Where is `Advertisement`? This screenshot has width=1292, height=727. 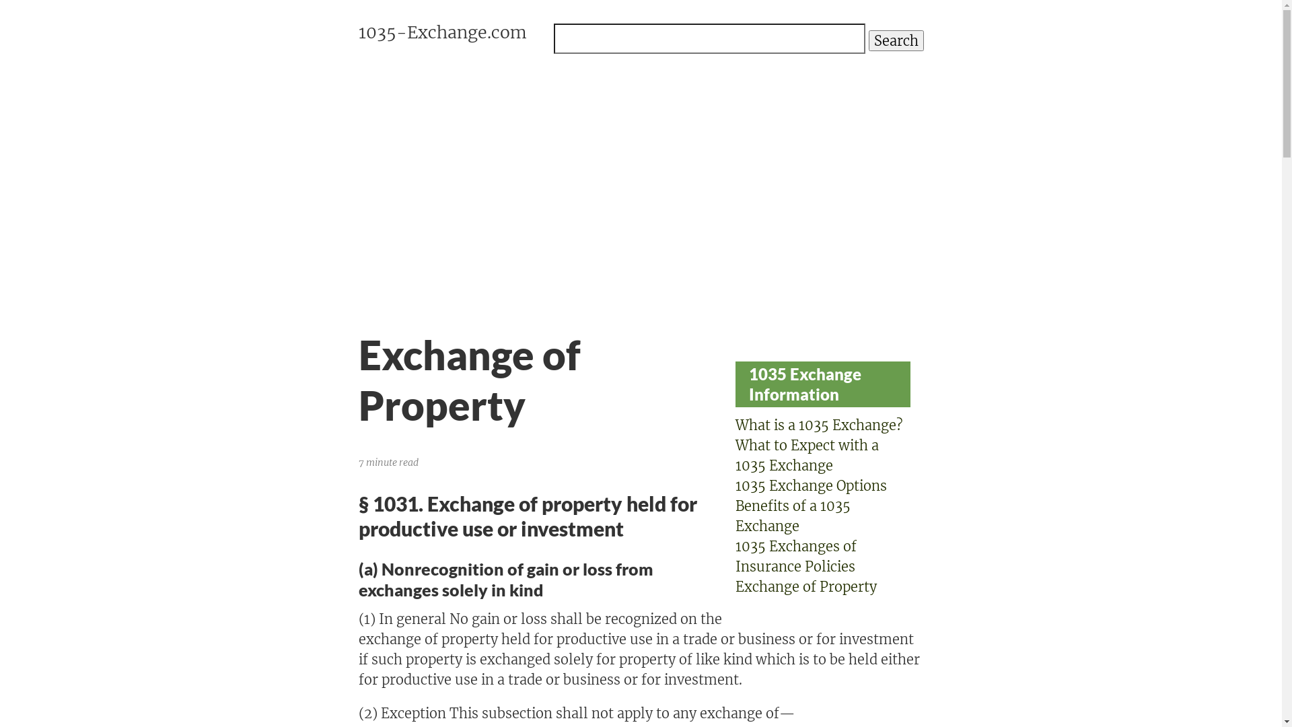 Advertisement is located at coordinates (641, 175).